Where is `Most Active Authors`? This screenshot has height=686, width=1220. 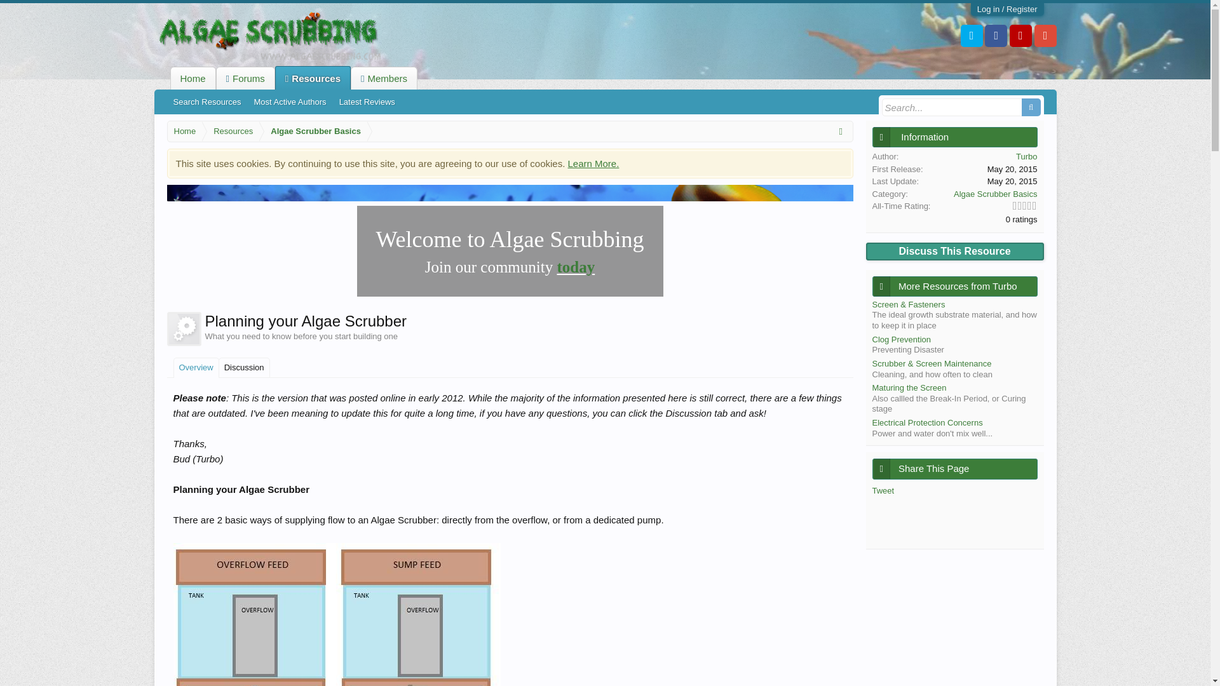
Most Active Authors is located at coordinates (290, 102).